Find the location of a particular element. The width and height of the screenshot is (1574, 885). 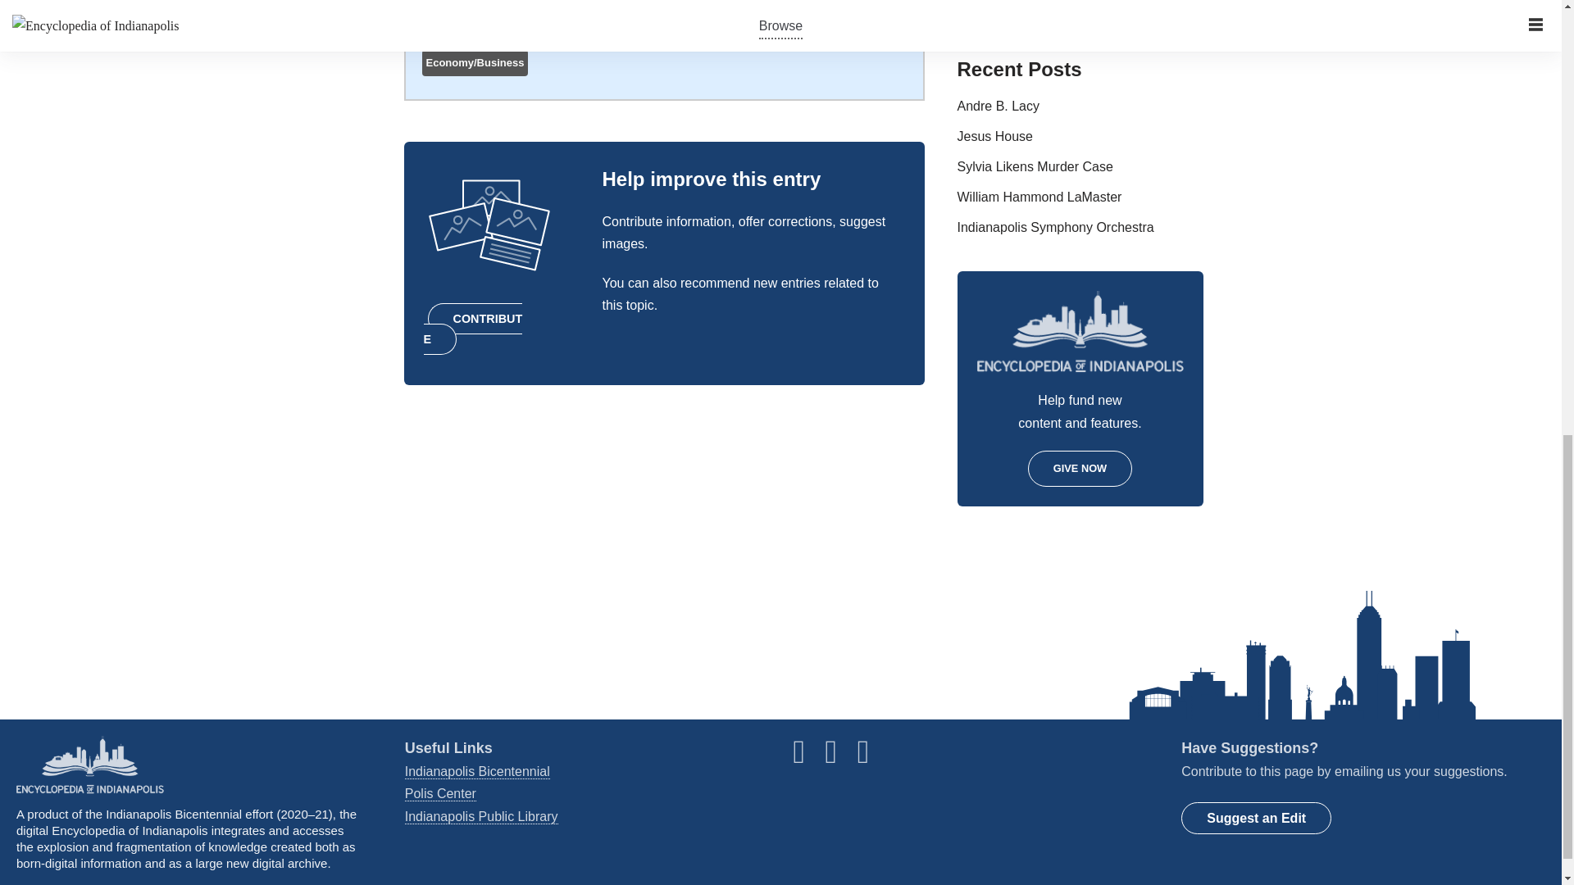

CONTRIBUTE is located at coordinates (472, 329).